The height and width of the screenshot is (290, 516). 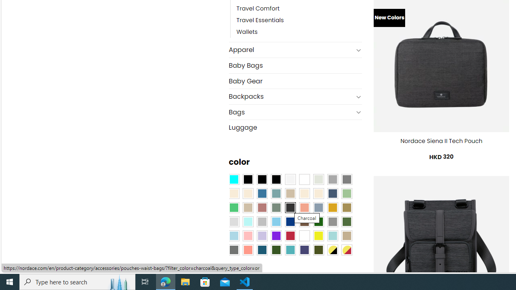 What do you see at coordinates (258, 9) in the screenshot?
I see `Travel Comfort` at bounding box center [258, 9].